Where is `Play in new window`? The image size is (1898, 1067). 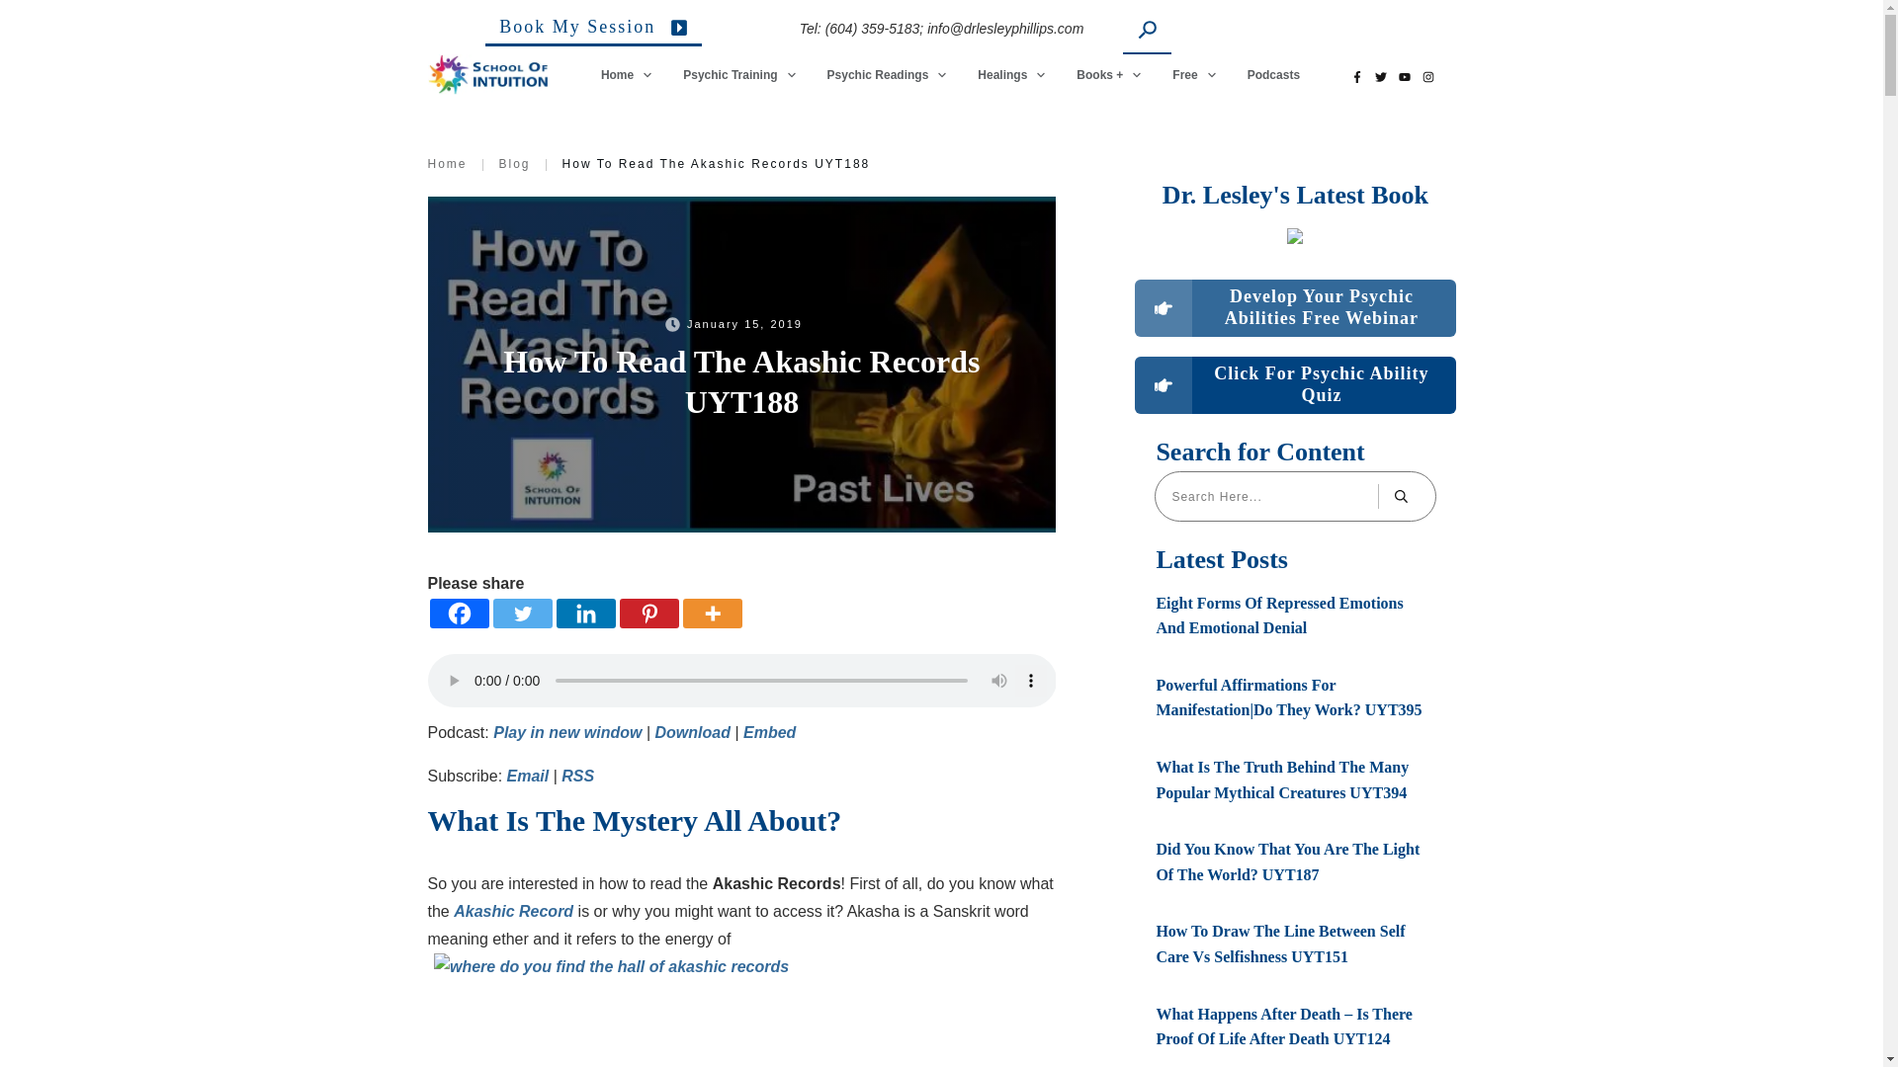
Play in new window is located at coordinates (567, 732).